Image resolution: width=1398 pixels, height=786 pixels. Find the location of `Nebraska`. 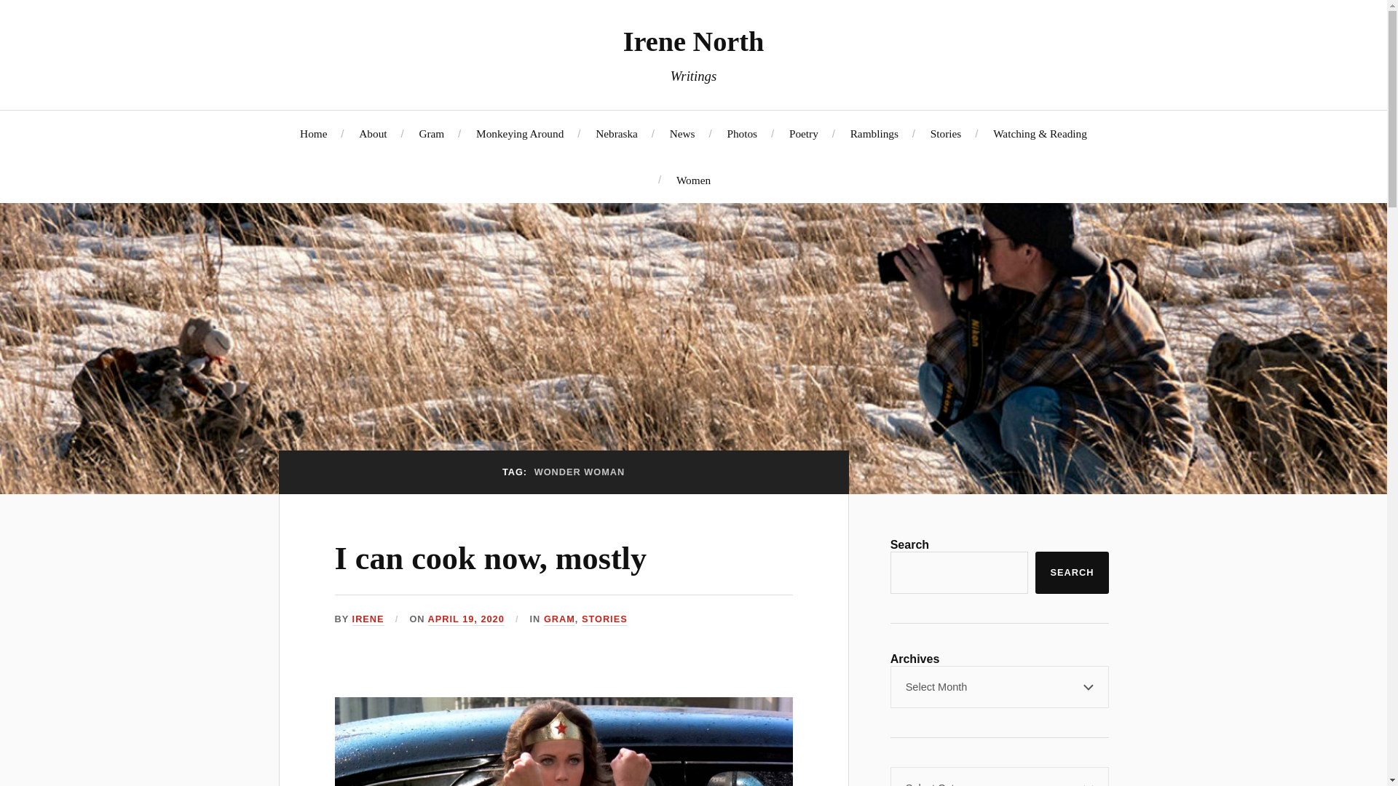

Nebraska is located at coordinates (616, 133).